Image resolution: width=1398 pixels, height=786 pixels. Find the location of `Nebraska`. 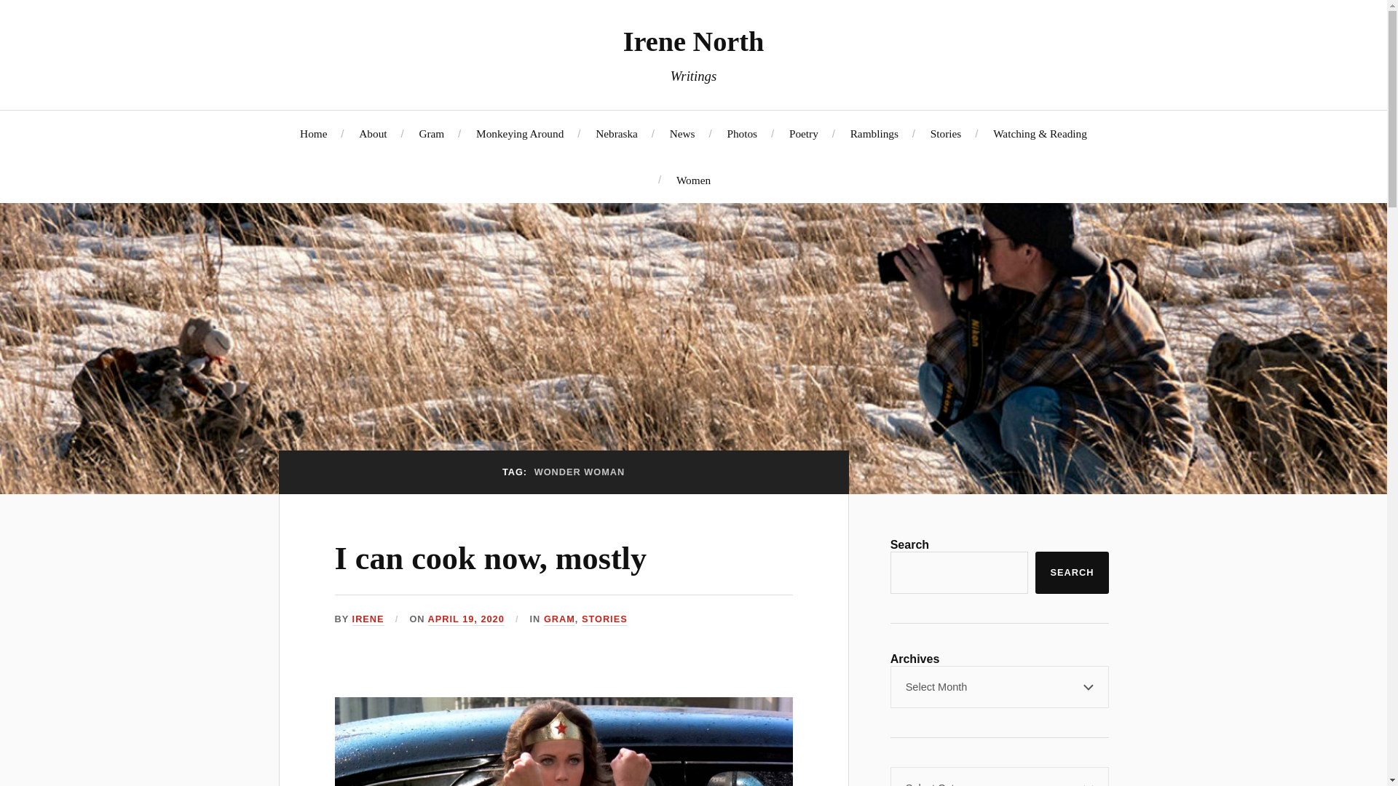

Nebraska is located at coordinates (616, 133).